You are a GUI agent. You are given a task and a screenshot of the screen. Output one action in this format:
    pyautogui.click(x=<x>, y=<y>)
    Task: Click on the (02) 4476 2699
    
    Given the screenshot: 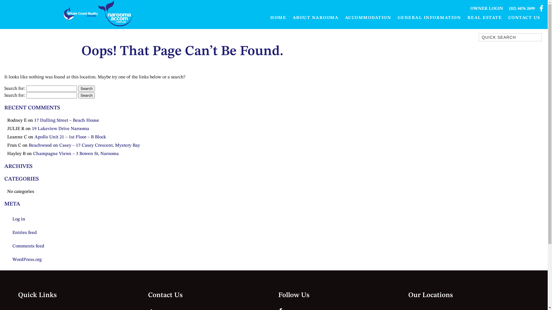 What is the action you would take?
    pyautogui.click(x=522, y=9)
    